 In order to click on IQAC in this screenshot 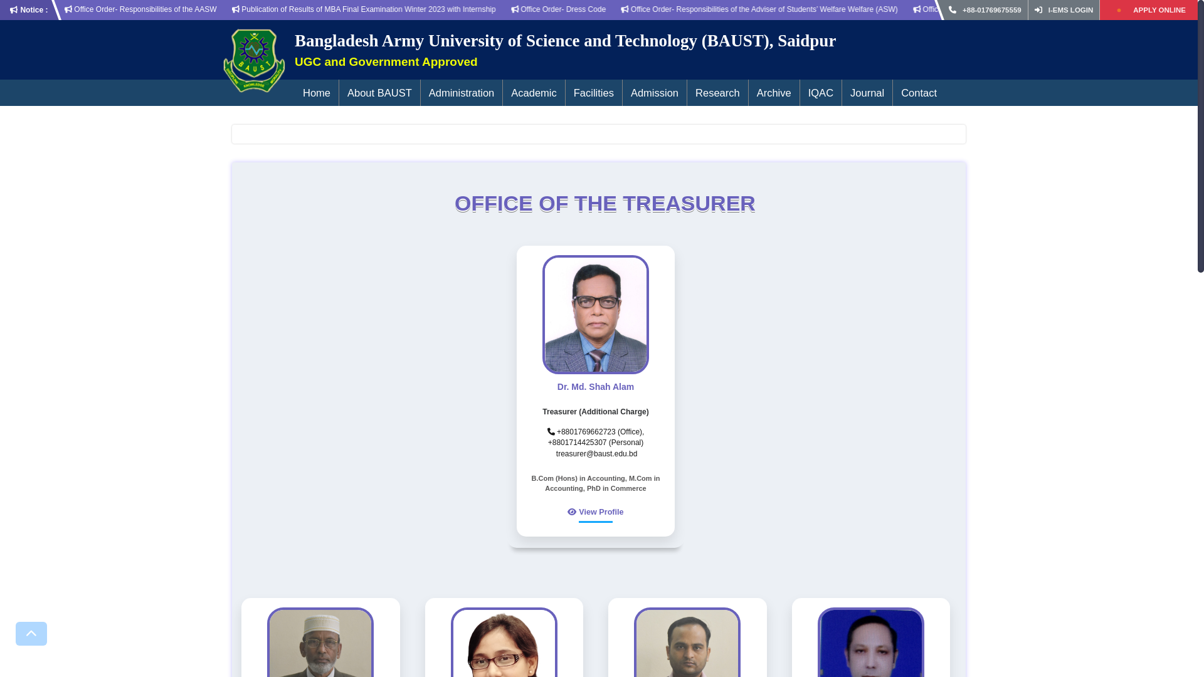, I will do `click(821, 93)`.